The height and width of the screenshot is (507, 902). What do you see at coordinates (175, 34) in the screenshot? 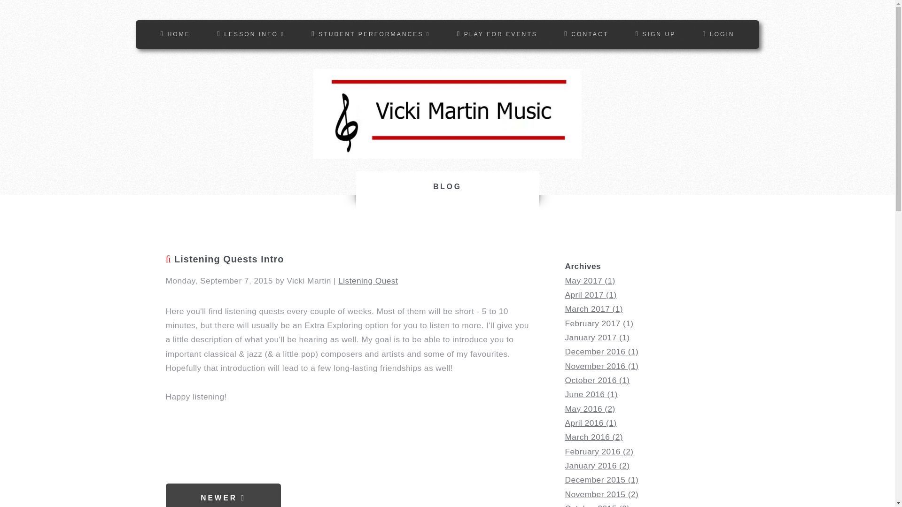
I see `HOME` at bounding box center [175, 34].